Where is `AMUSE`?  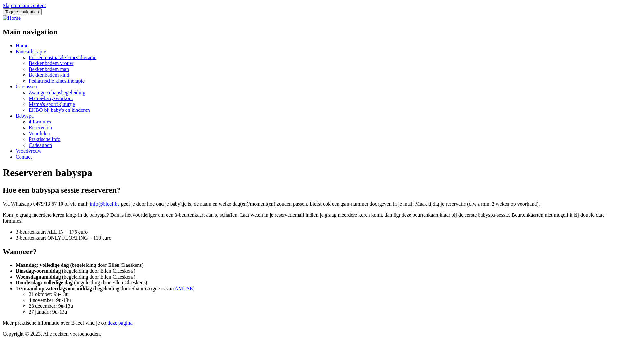
AMUSE is located at coordinates (184, 289).